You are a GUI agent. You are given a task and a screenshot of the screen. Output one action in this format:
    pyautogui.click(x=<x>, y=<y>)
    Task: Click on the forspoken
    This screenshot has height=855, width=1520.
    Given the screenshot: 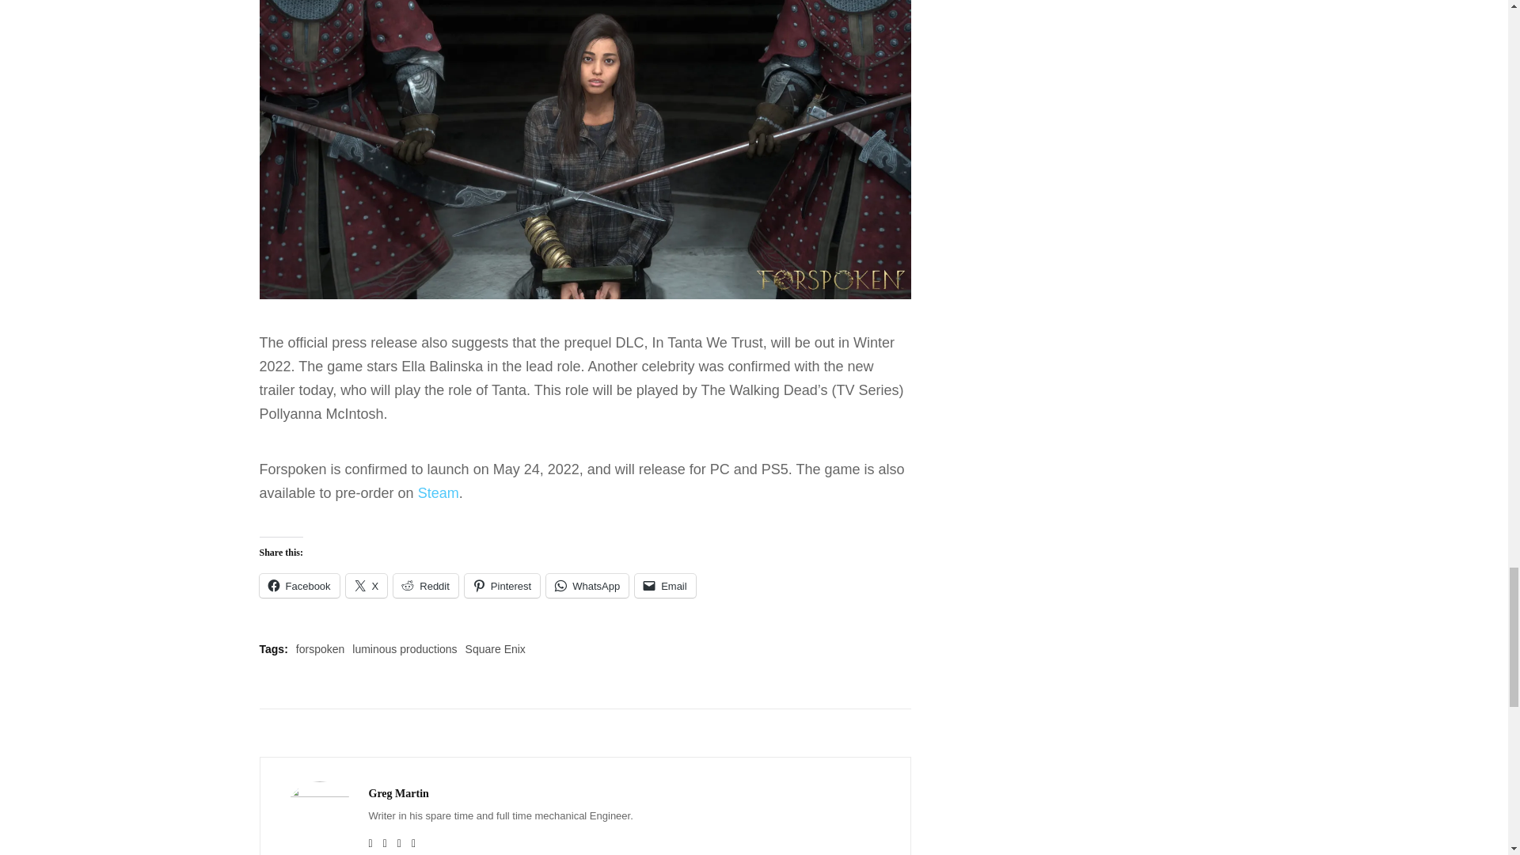 What is the action you would take?
    pyautogui.click(x=320, y=649)
    